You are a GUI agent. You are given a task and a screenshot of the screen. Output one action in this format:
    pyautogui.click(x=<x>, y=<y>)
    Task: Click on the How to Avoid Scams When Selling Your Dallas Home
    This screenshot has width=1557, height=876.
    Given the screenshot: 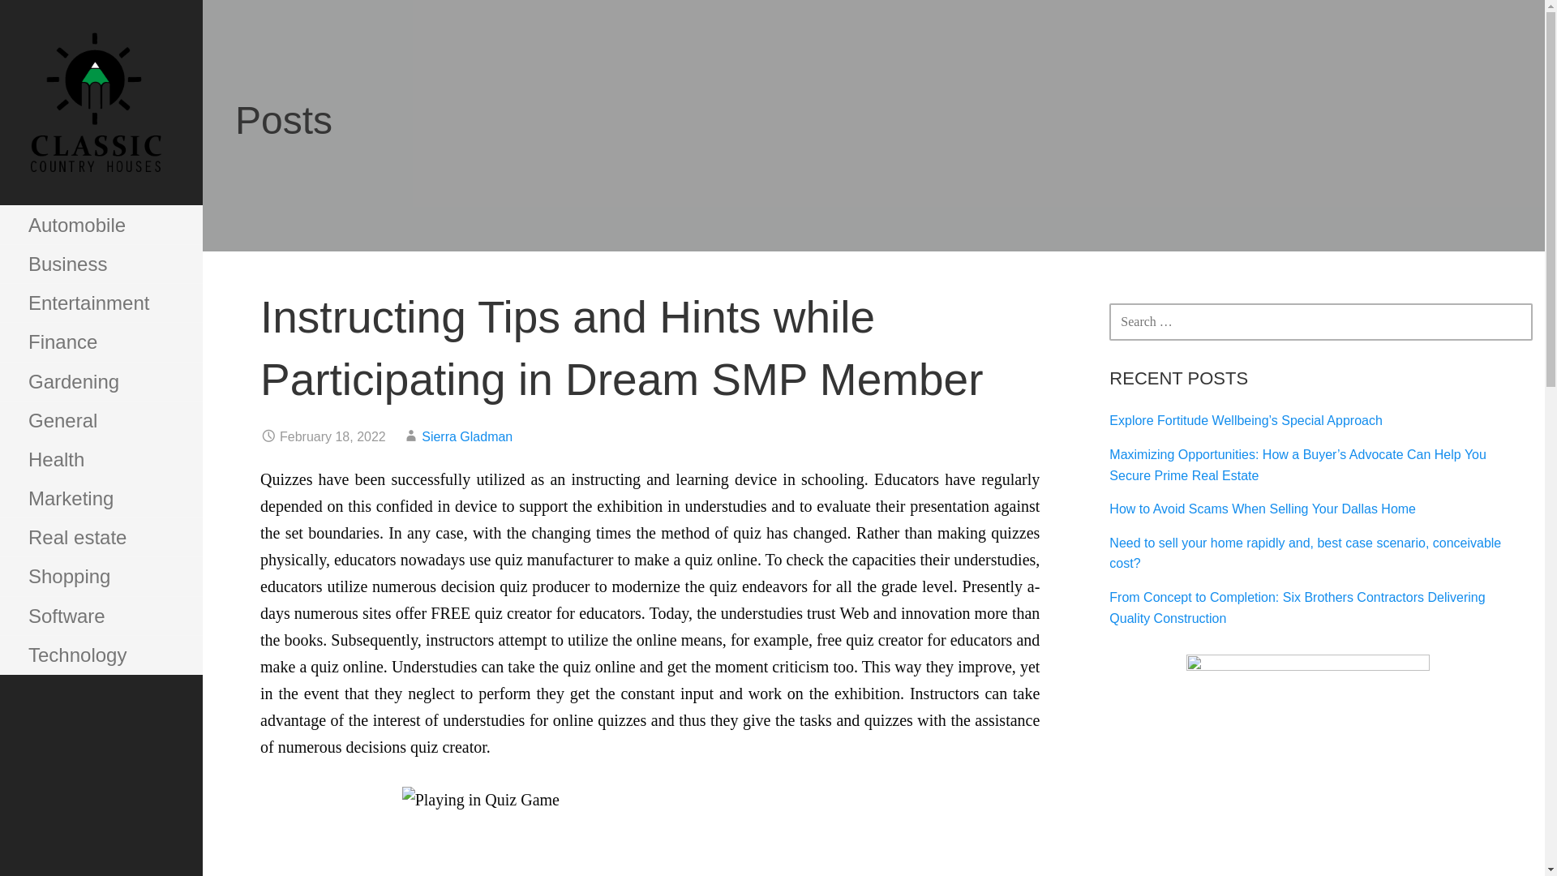 What is the action you would take?
    pyautogui.click(x=1262, y=509)
    